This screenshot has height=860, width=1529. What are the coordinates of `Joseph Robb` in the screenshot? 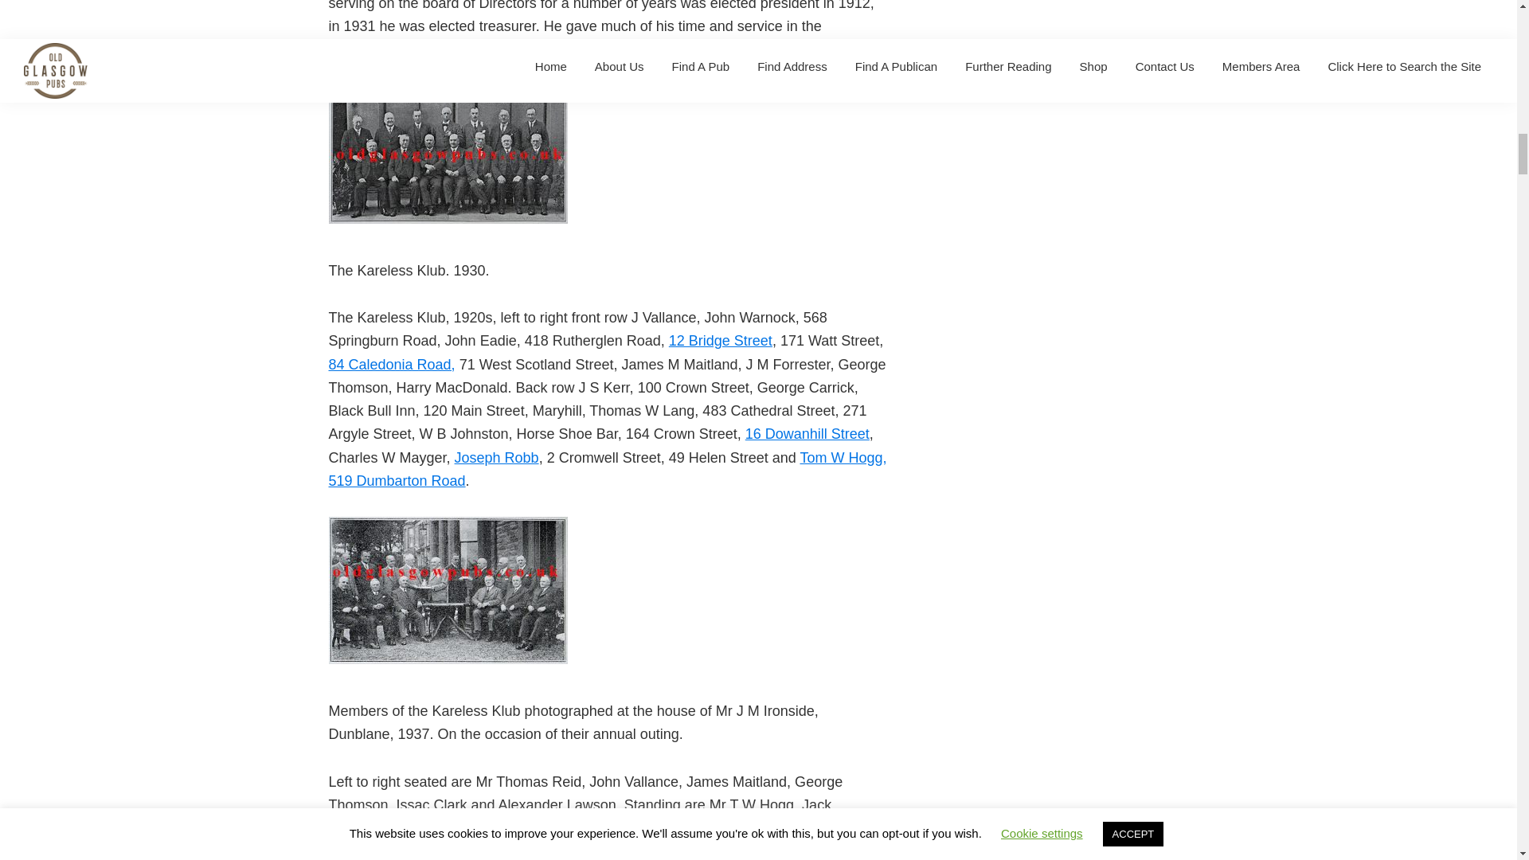 It's located at (497, 457).